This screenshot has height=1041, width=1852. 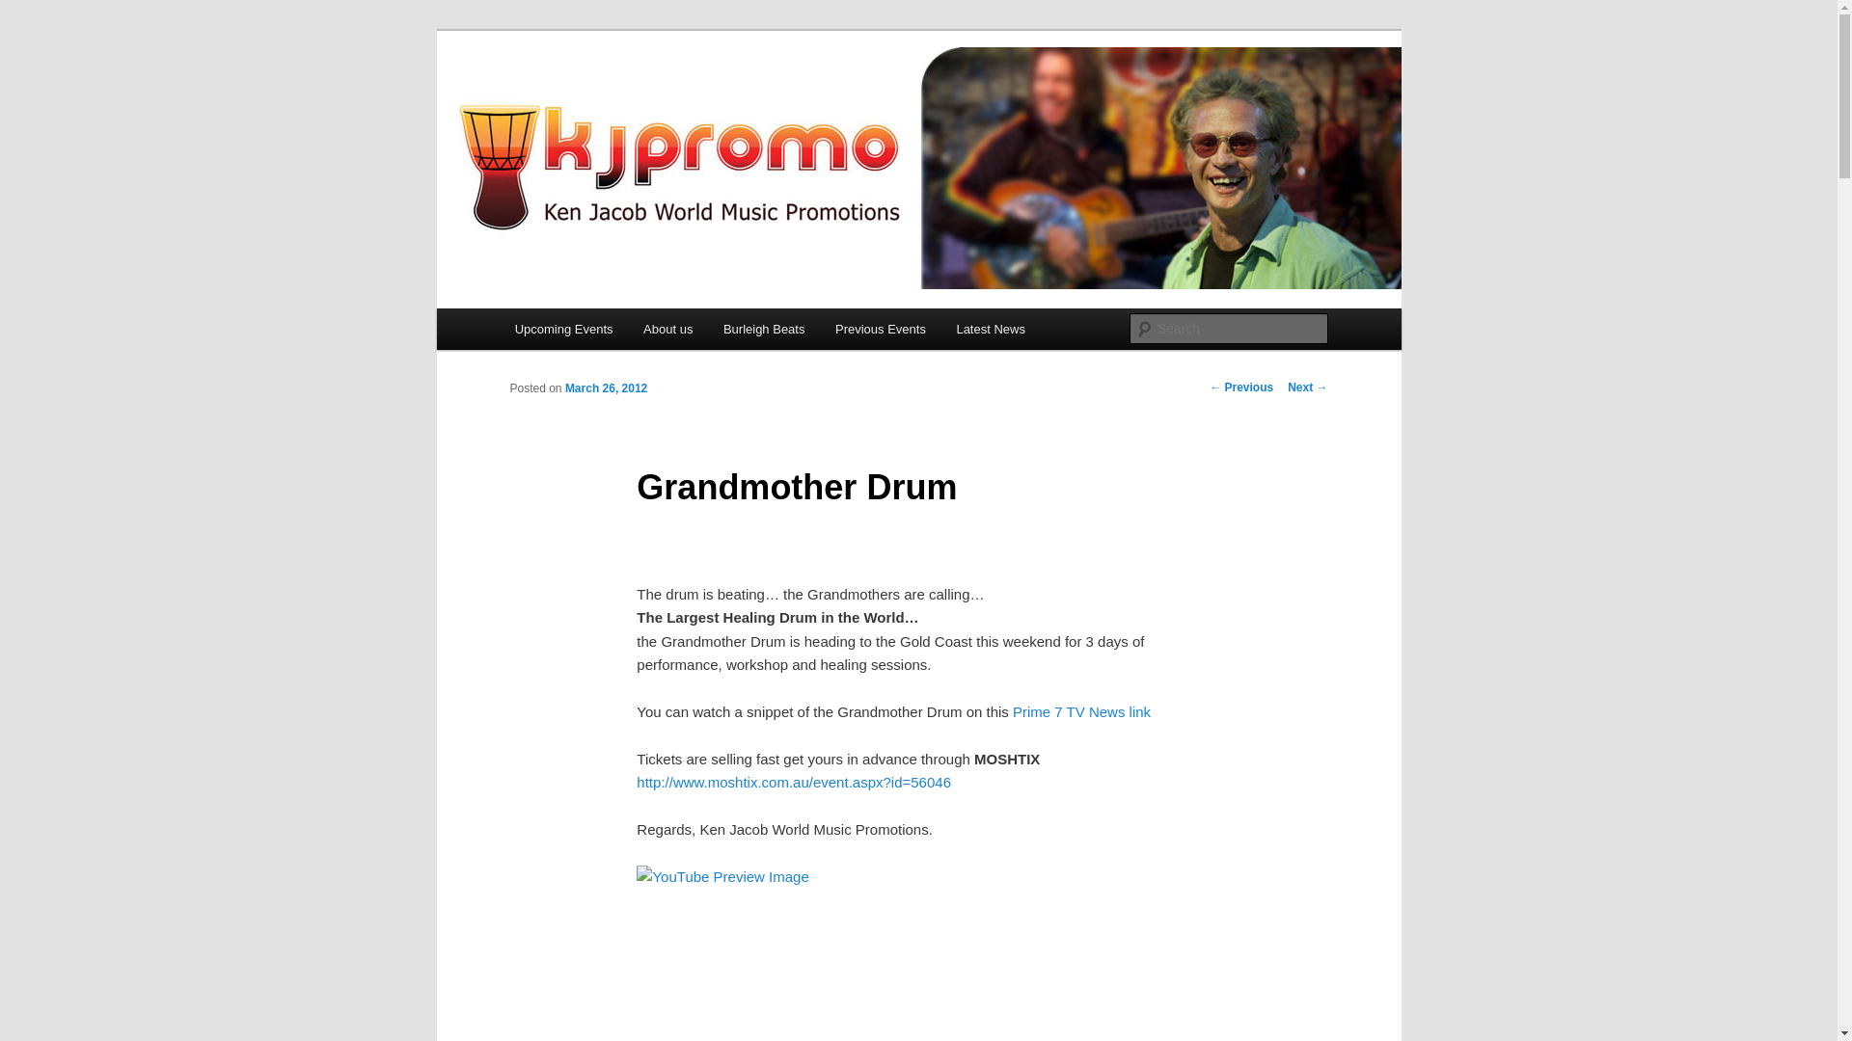 What do you see at coordinates (794, 783) in the screenshot?
I see `http://www.moshtix.com.au/event.aspx?id=56046` at bounding box center [794, 783].